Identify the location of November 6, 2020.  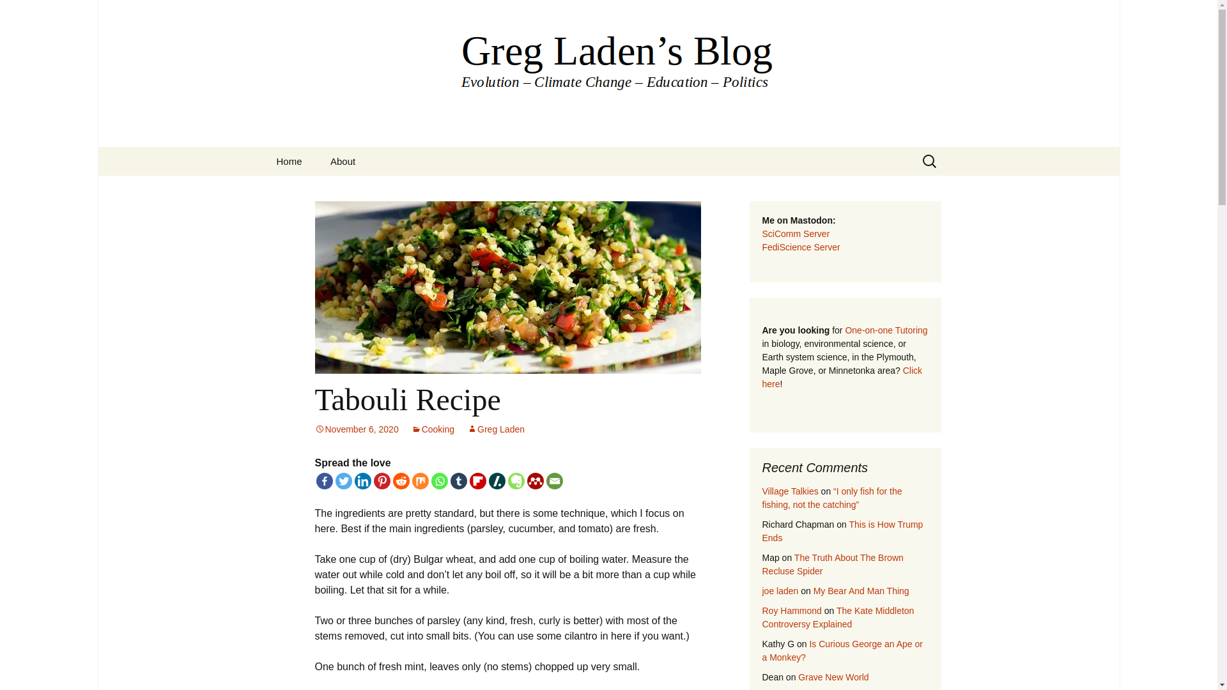
(355, 429).